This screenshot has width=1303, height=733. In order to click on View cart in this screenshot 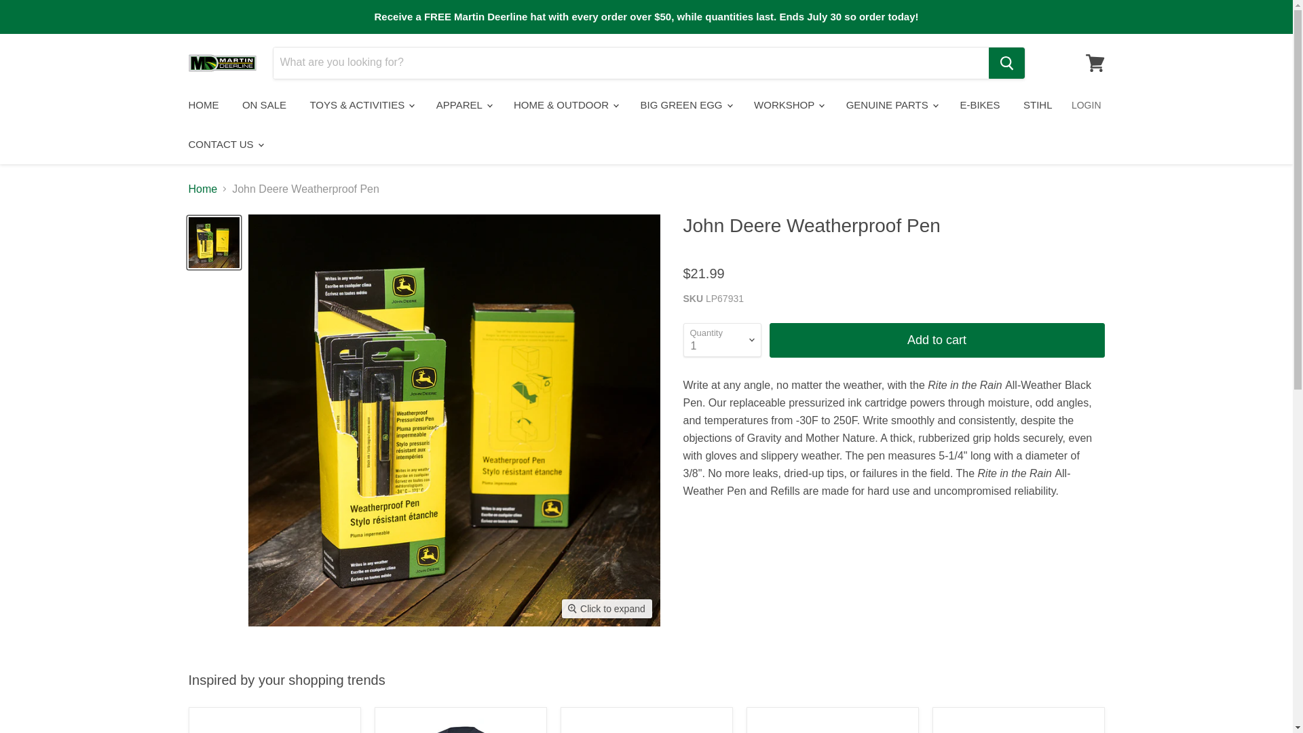, I will do `click(1095, 62)`.